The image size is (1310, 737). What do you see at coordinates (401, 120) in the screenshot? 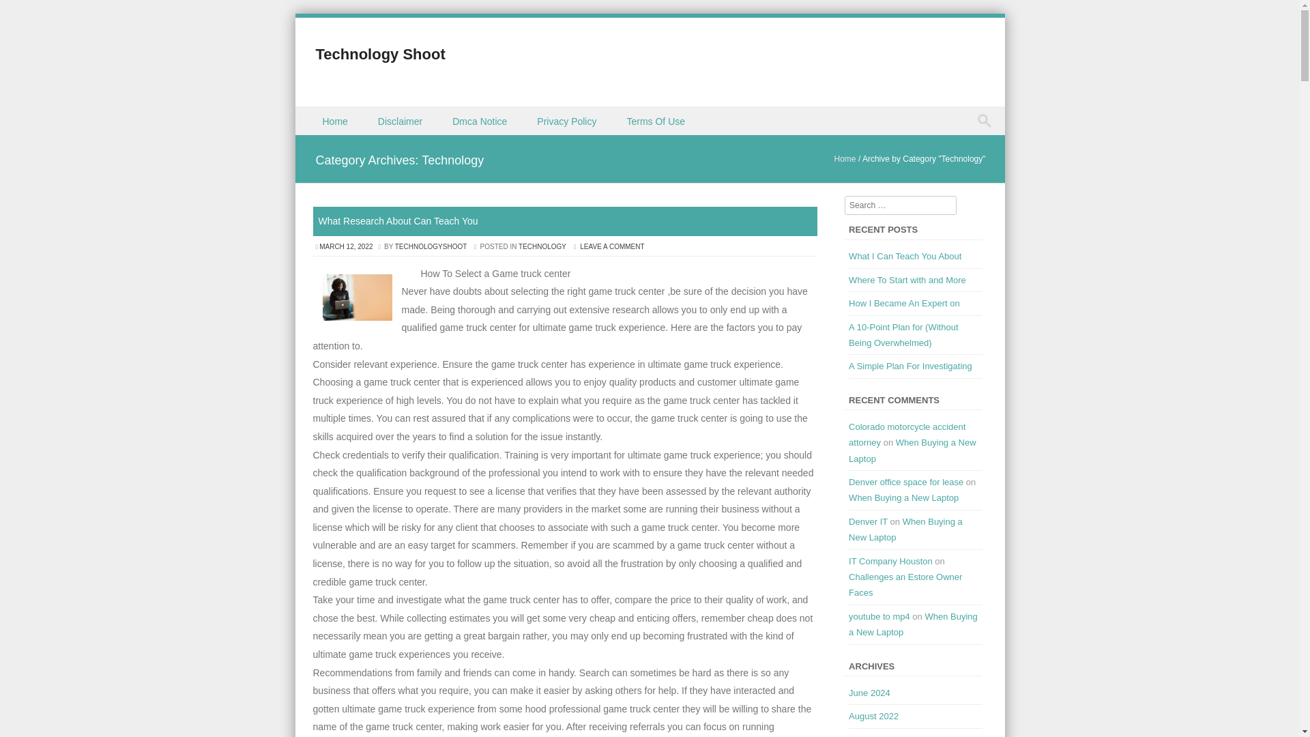
I see `Disclaimer` at bounding box center [401, 120].